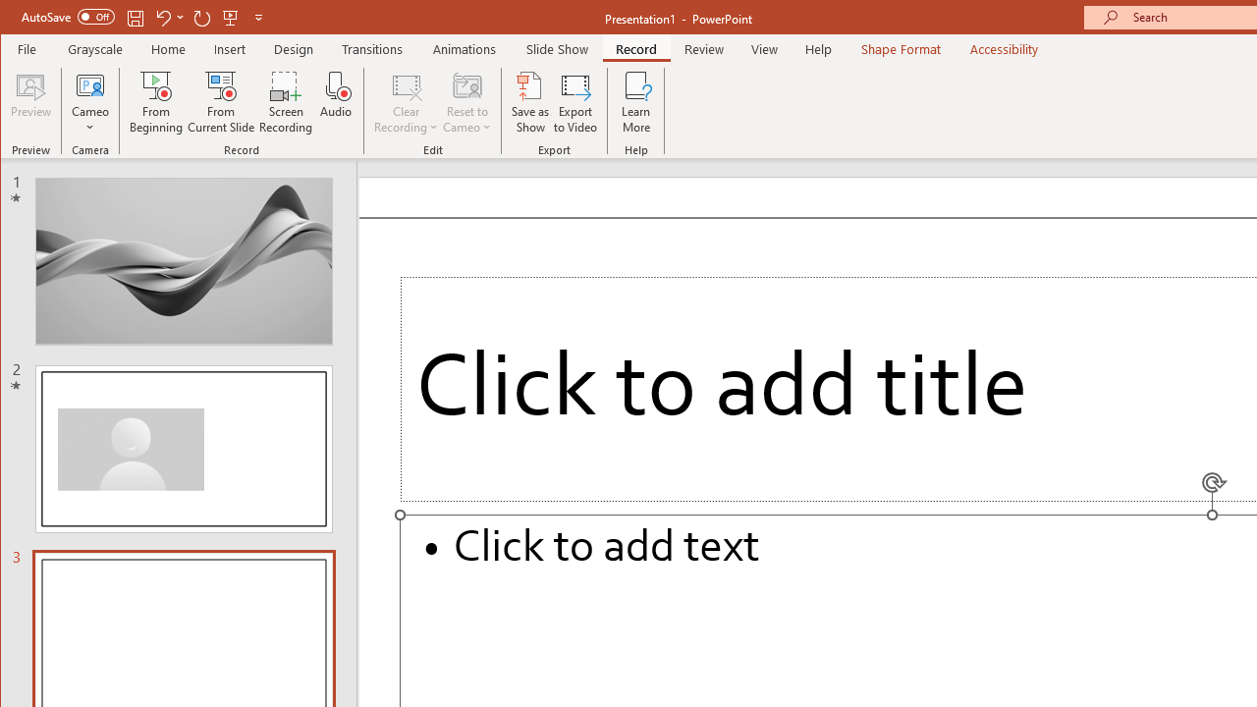 The height and width of the screenshot is (707, 1257). I want to click on Export to Video, so click(575, 102).